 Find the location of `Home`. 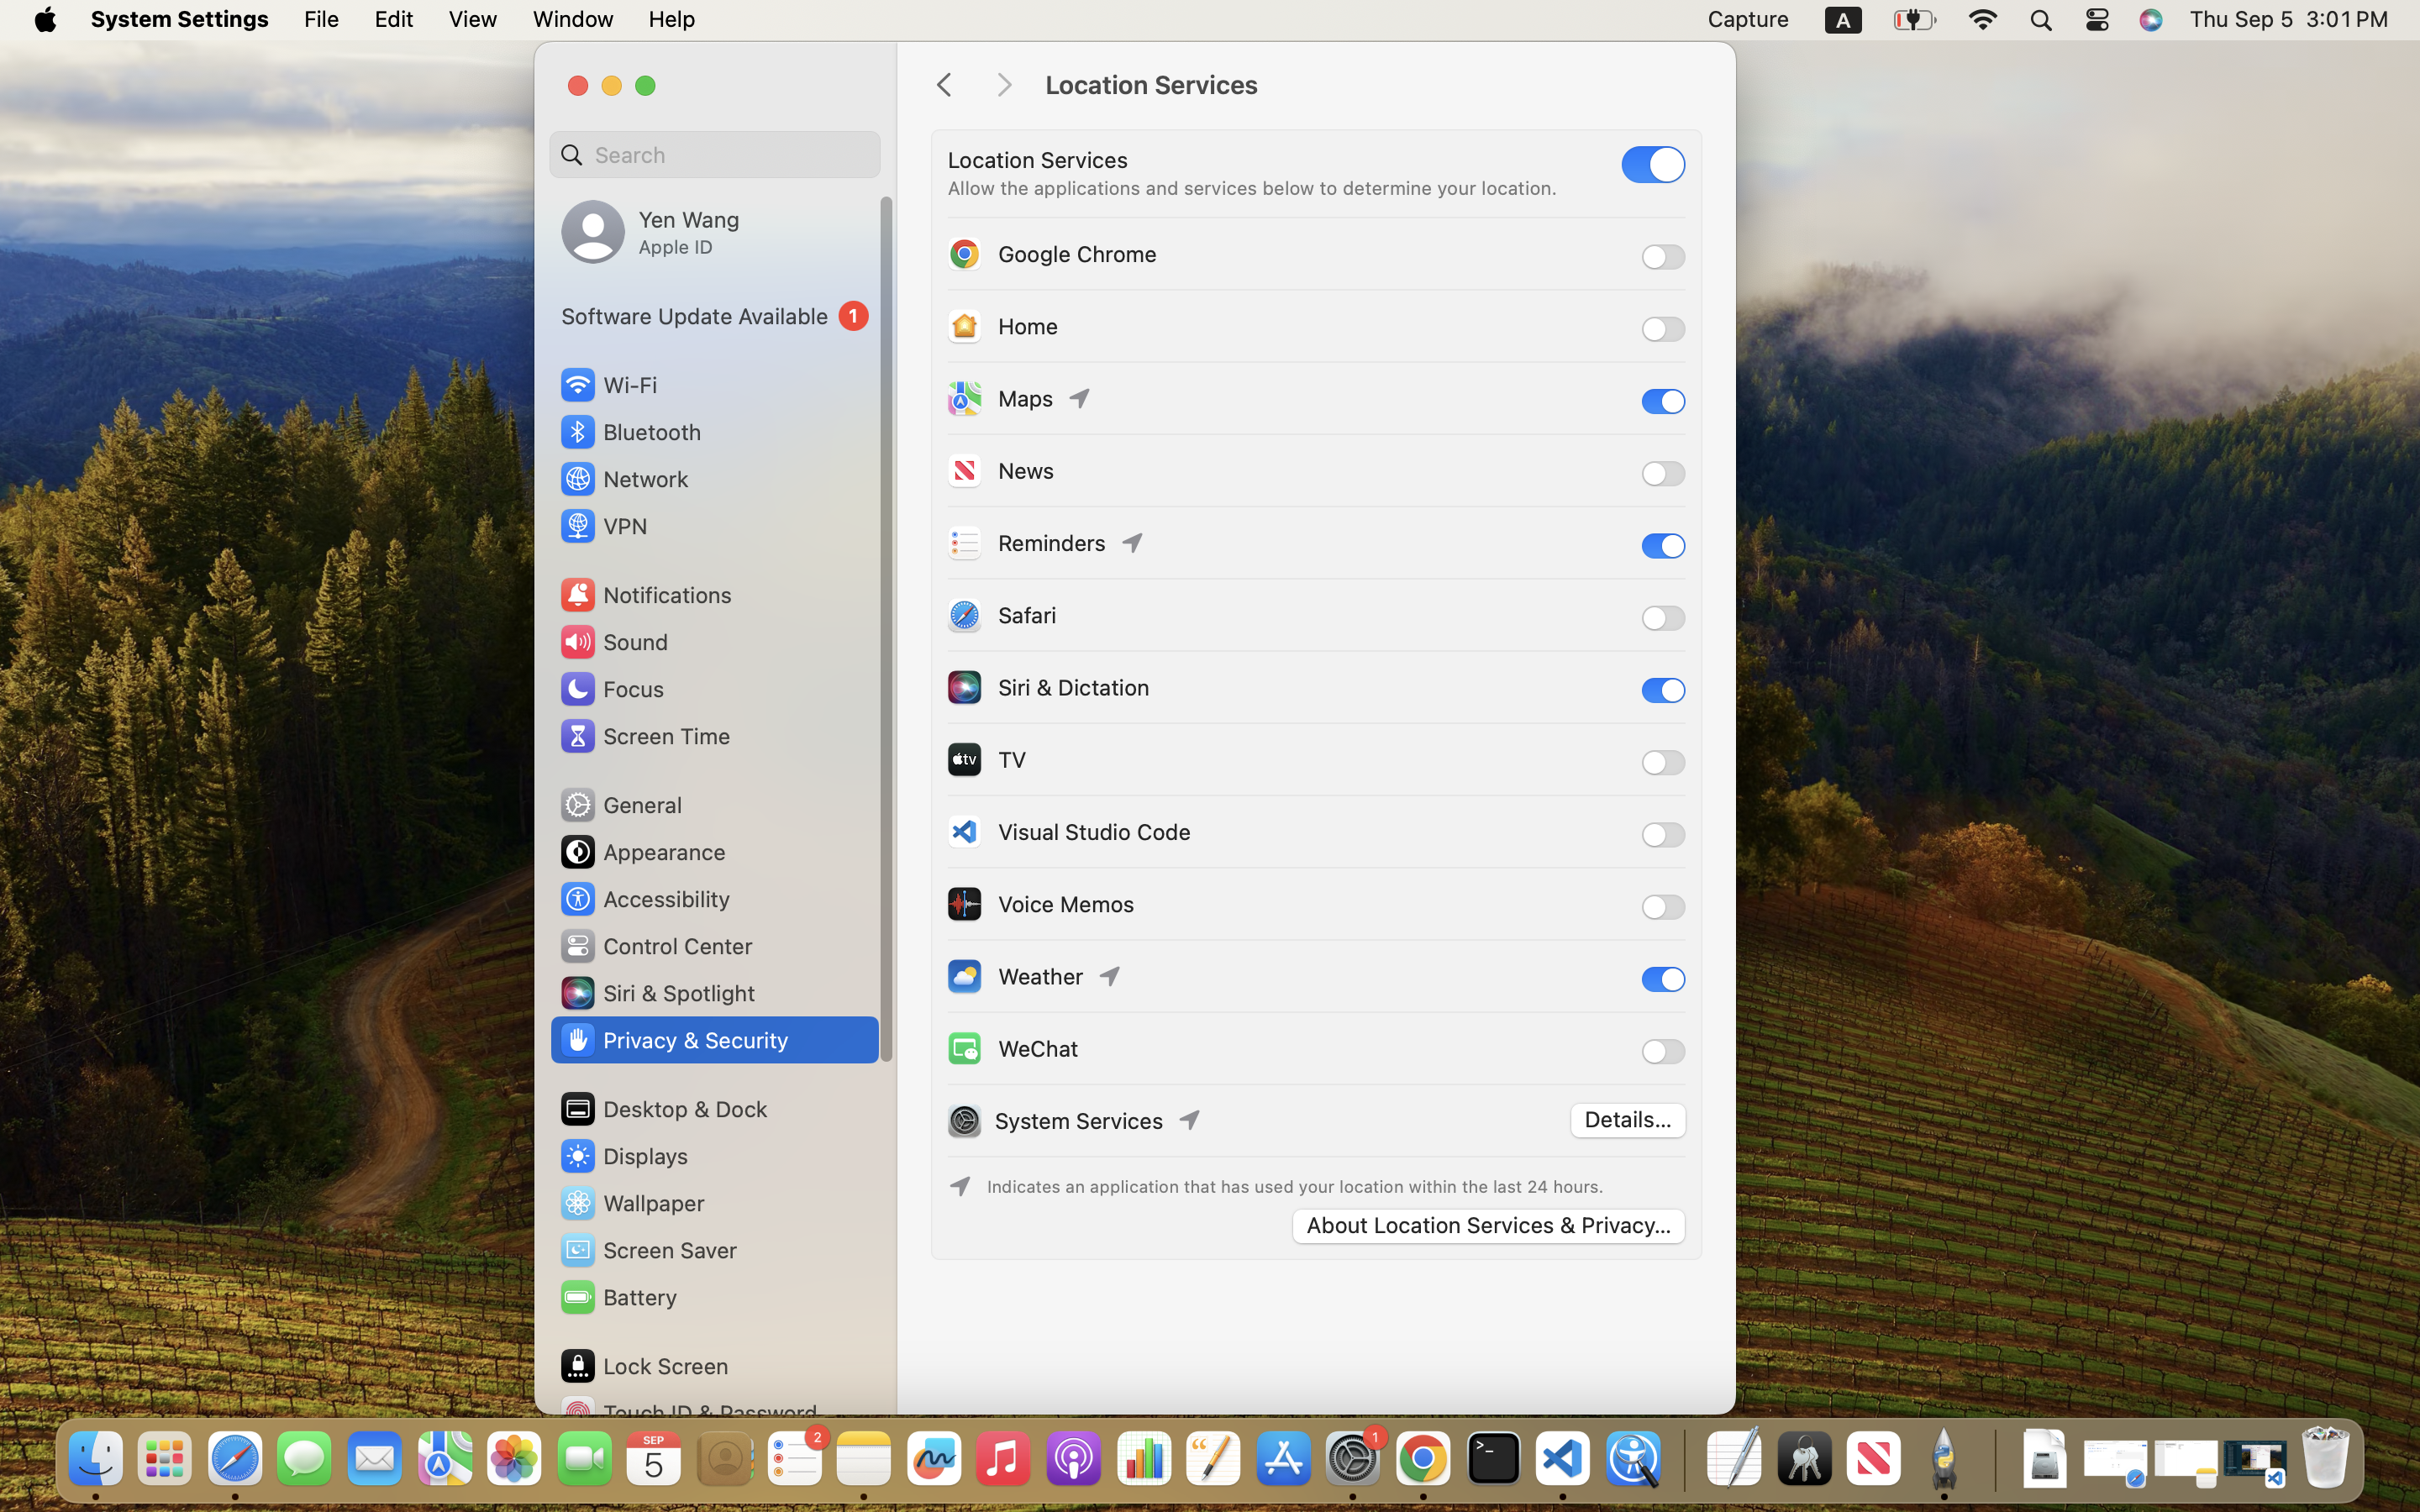

Home is located at coordinates (1002, 326).